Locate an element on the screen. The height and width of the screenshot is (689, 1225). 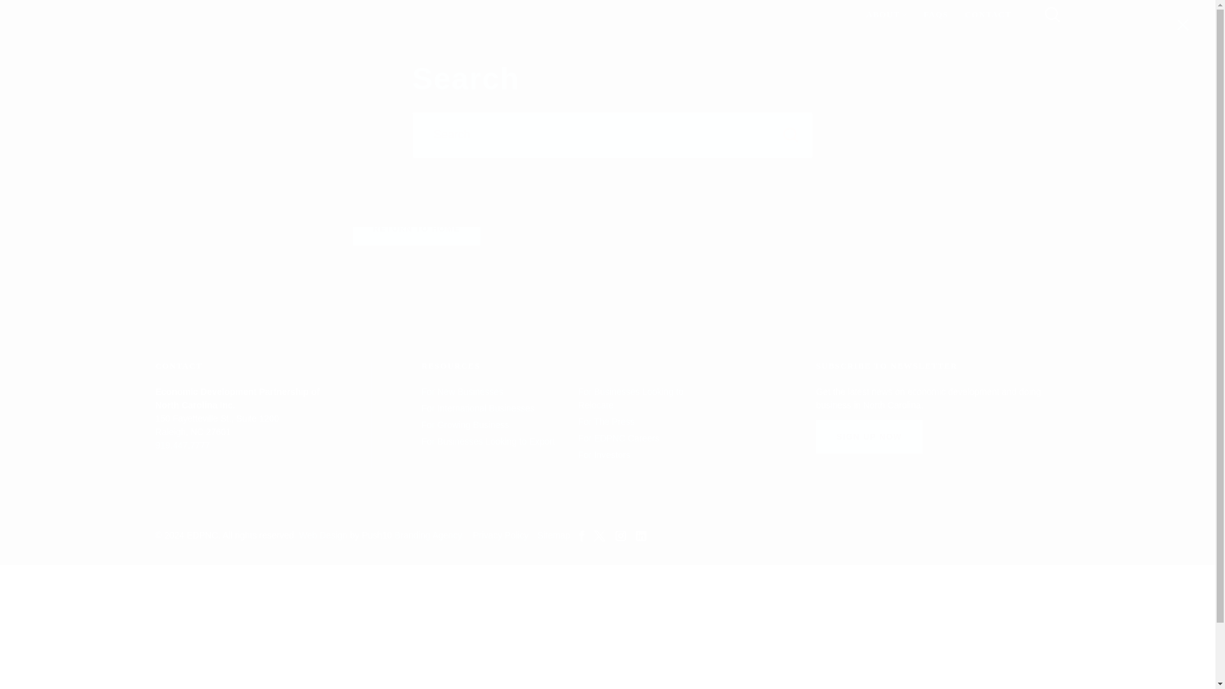
Close is located at coordinates (1183, 24).